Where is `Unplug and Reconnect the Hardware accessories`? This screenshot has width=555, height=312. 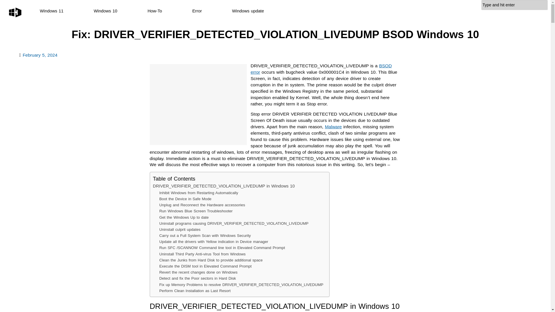 Unplug and Reconnect the Hardware accessories is located at coordinates (202, 205).